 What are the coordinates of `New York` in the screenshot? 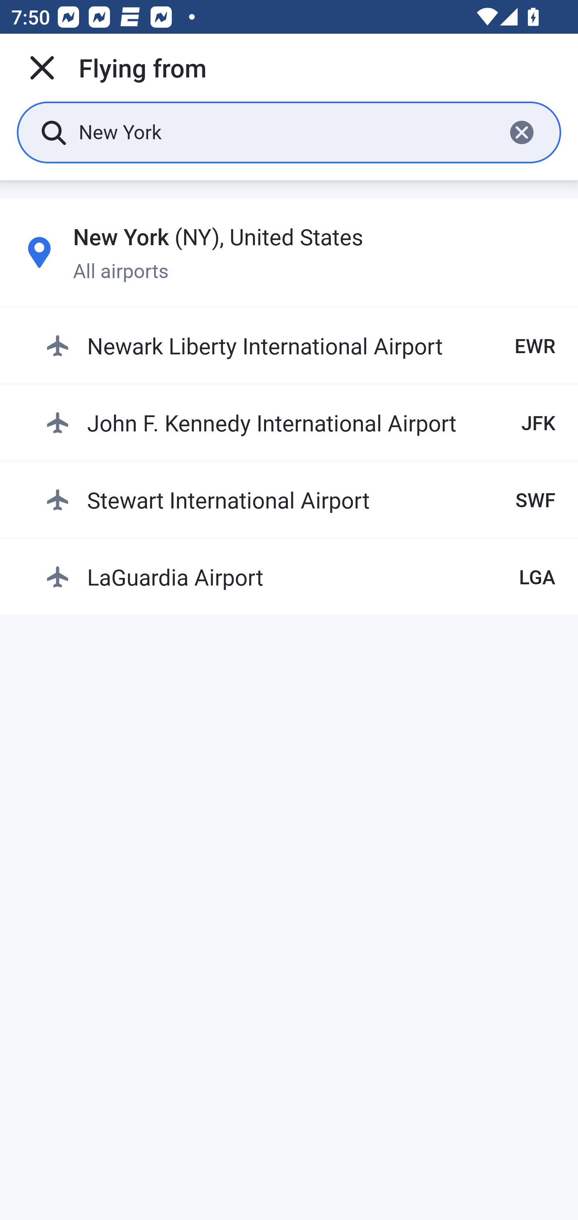 It's located at (286, 132).